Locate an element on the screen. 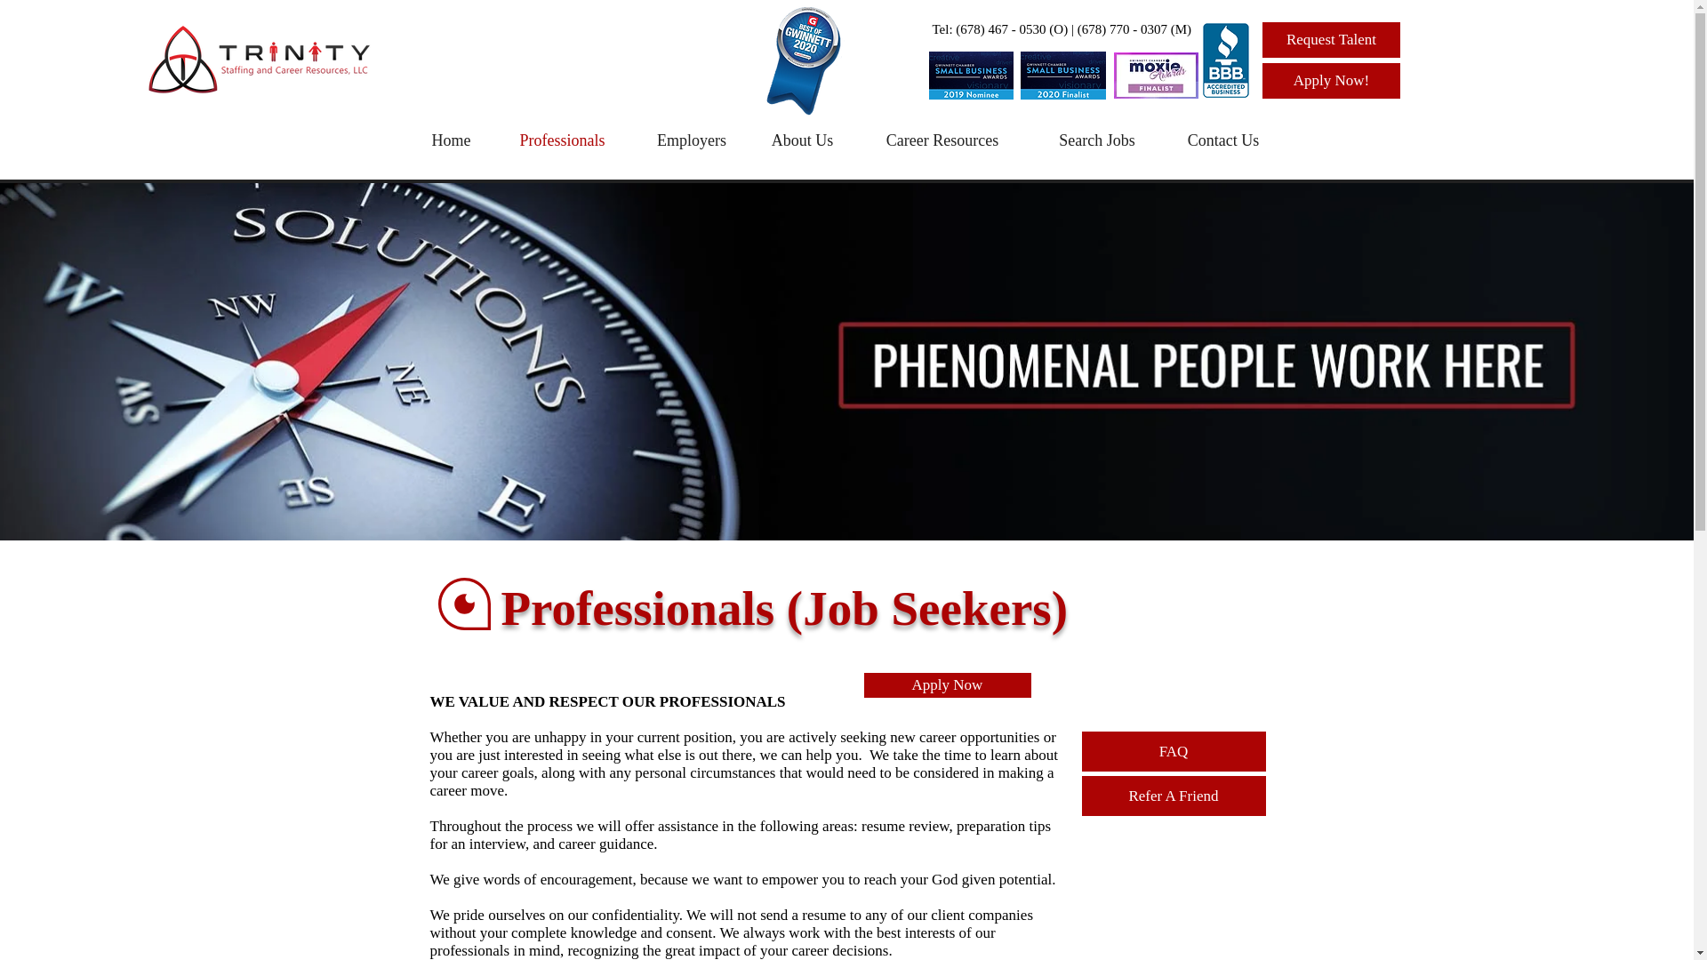  Request Talent is located at coordinates (1331, 39).